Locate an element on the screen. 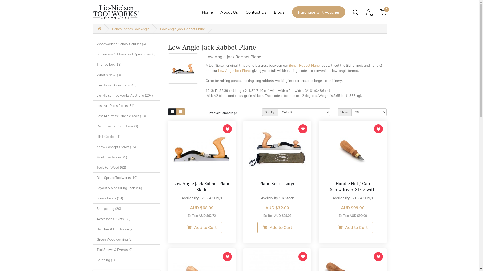 The height and width of the screenshot is (271, 483). Handle Nut / Cap Screwdriver-SD-5 with Cherry Handle is located at coordinates (353, 149).